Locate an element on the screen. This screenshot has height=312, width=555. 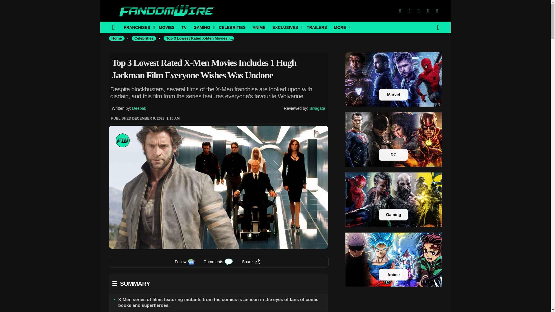
Insta is located at coordinates (419, 11).